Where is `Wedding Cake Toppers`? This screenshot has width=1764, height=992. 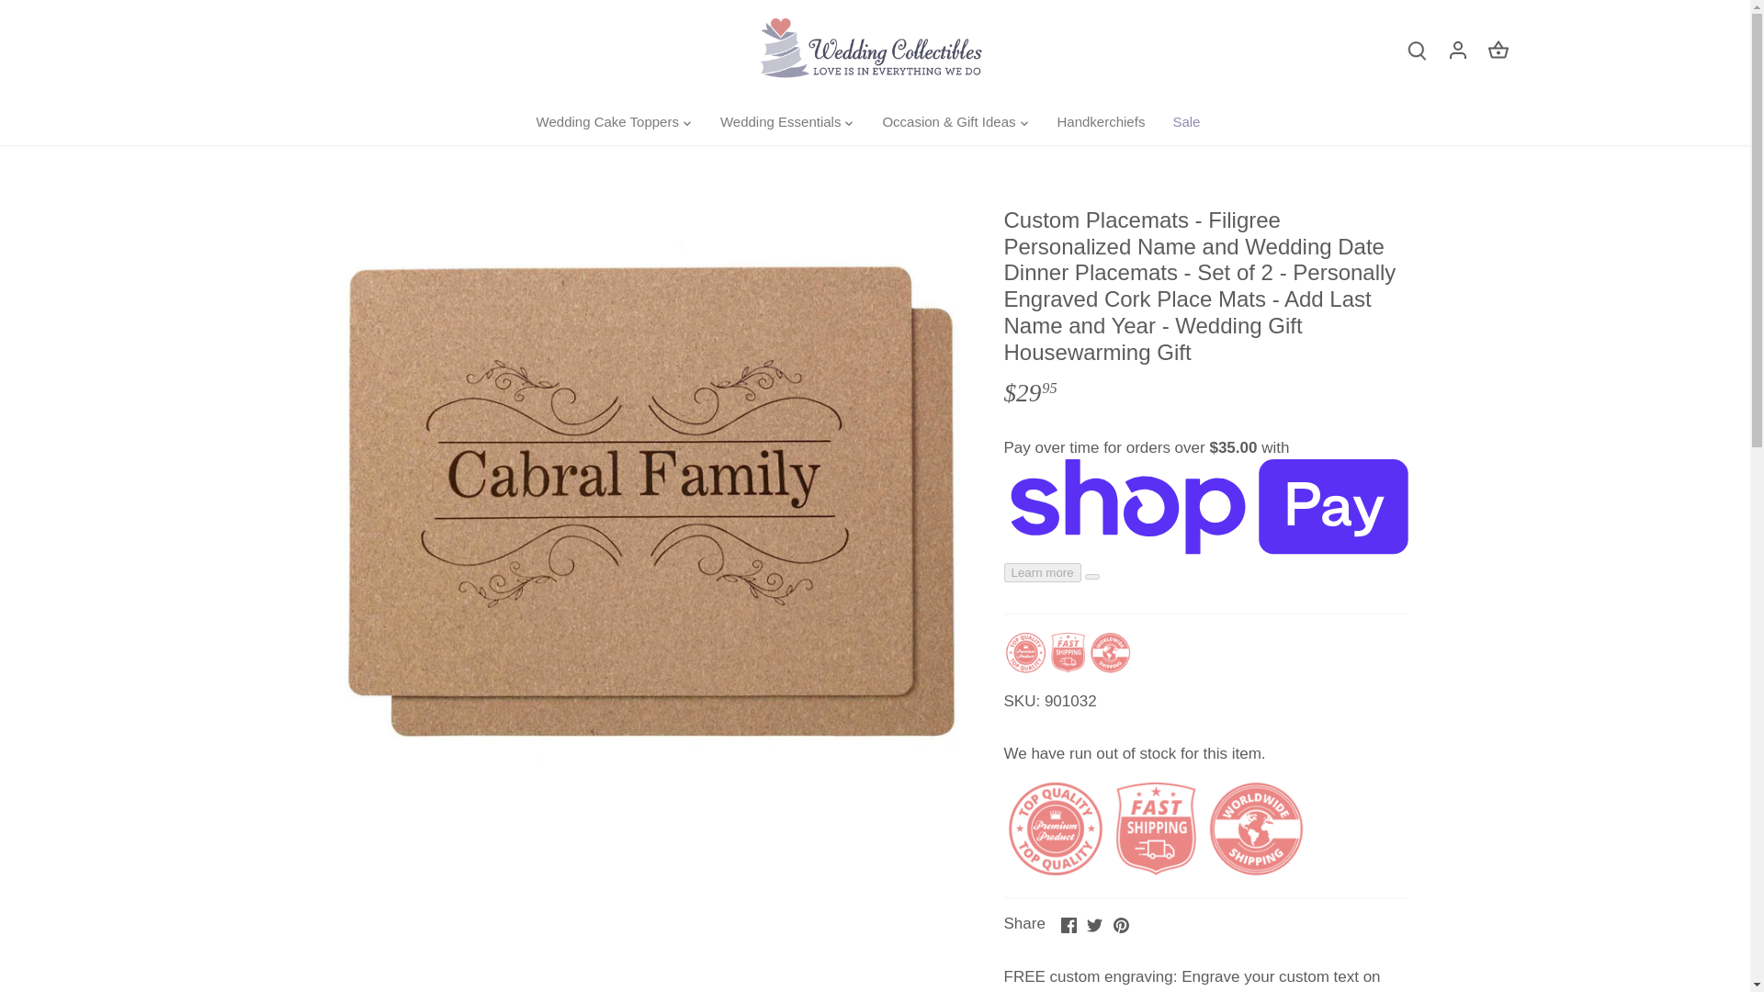
Wedding Cake Toppers is located at coordinates (614, 123).